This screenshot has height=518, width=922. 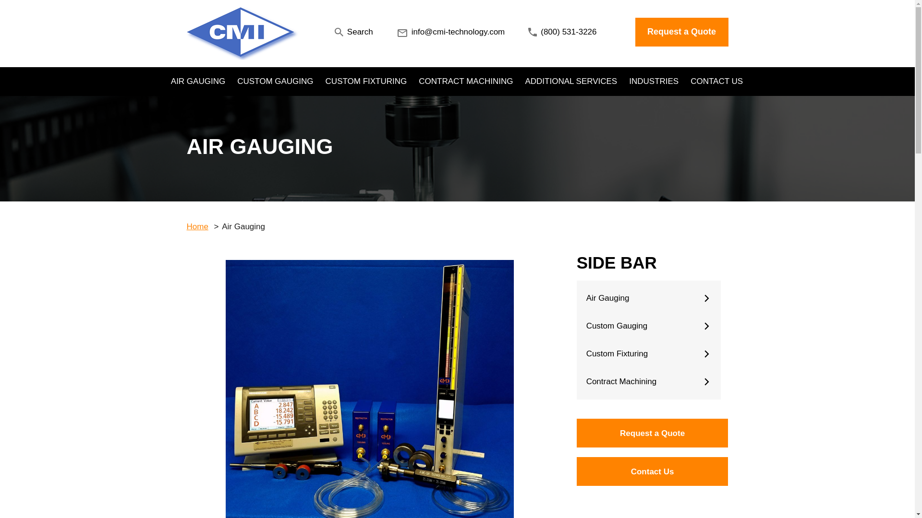 What do you see at coordinates (366, 82) in the screenshot?
I see `CUSTOM FIXTURING` at bounding box center [366, 82].